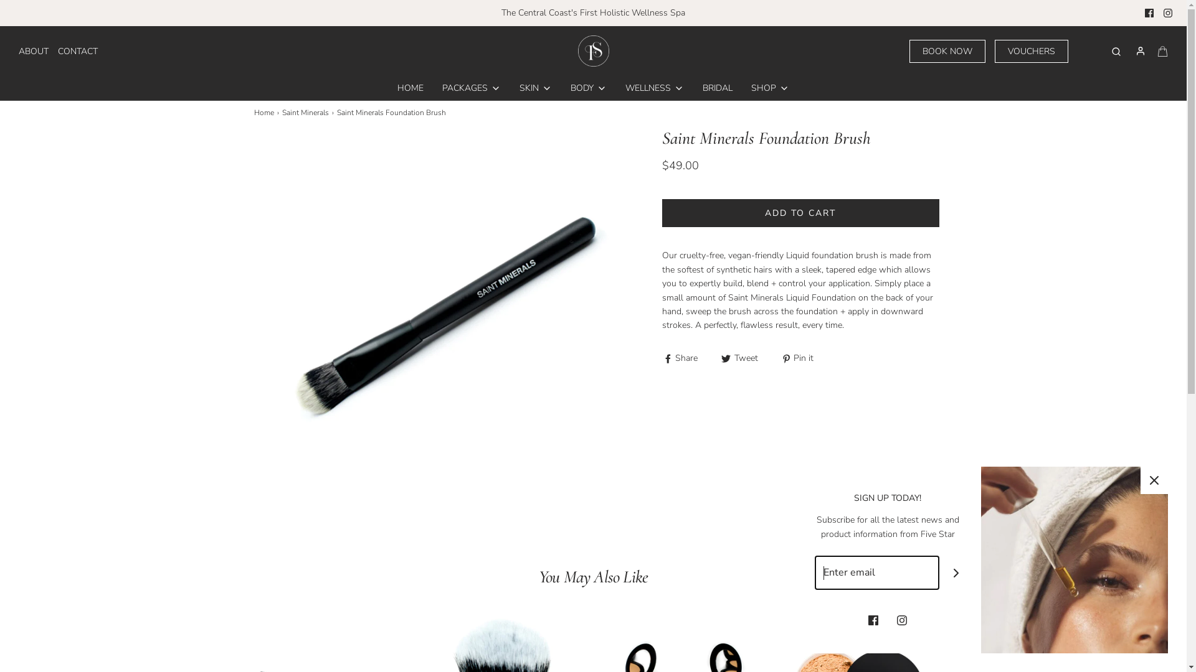 The width and height of the screenshot is (1196, 672). What do you see at coordinates (306, 113) in the screenshot?
I see `Saint Minerals` at bounding box center [306, 113].